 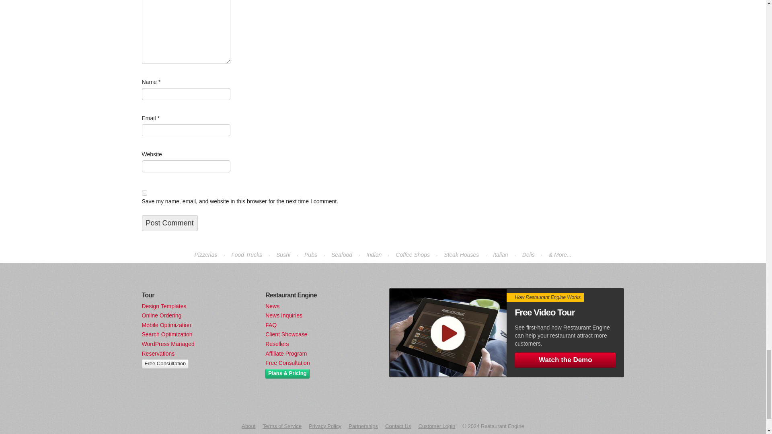 What do you see at coordinates (158, 353) in the screenshot?
I see `Reservations` at bounding box center [158, 353].